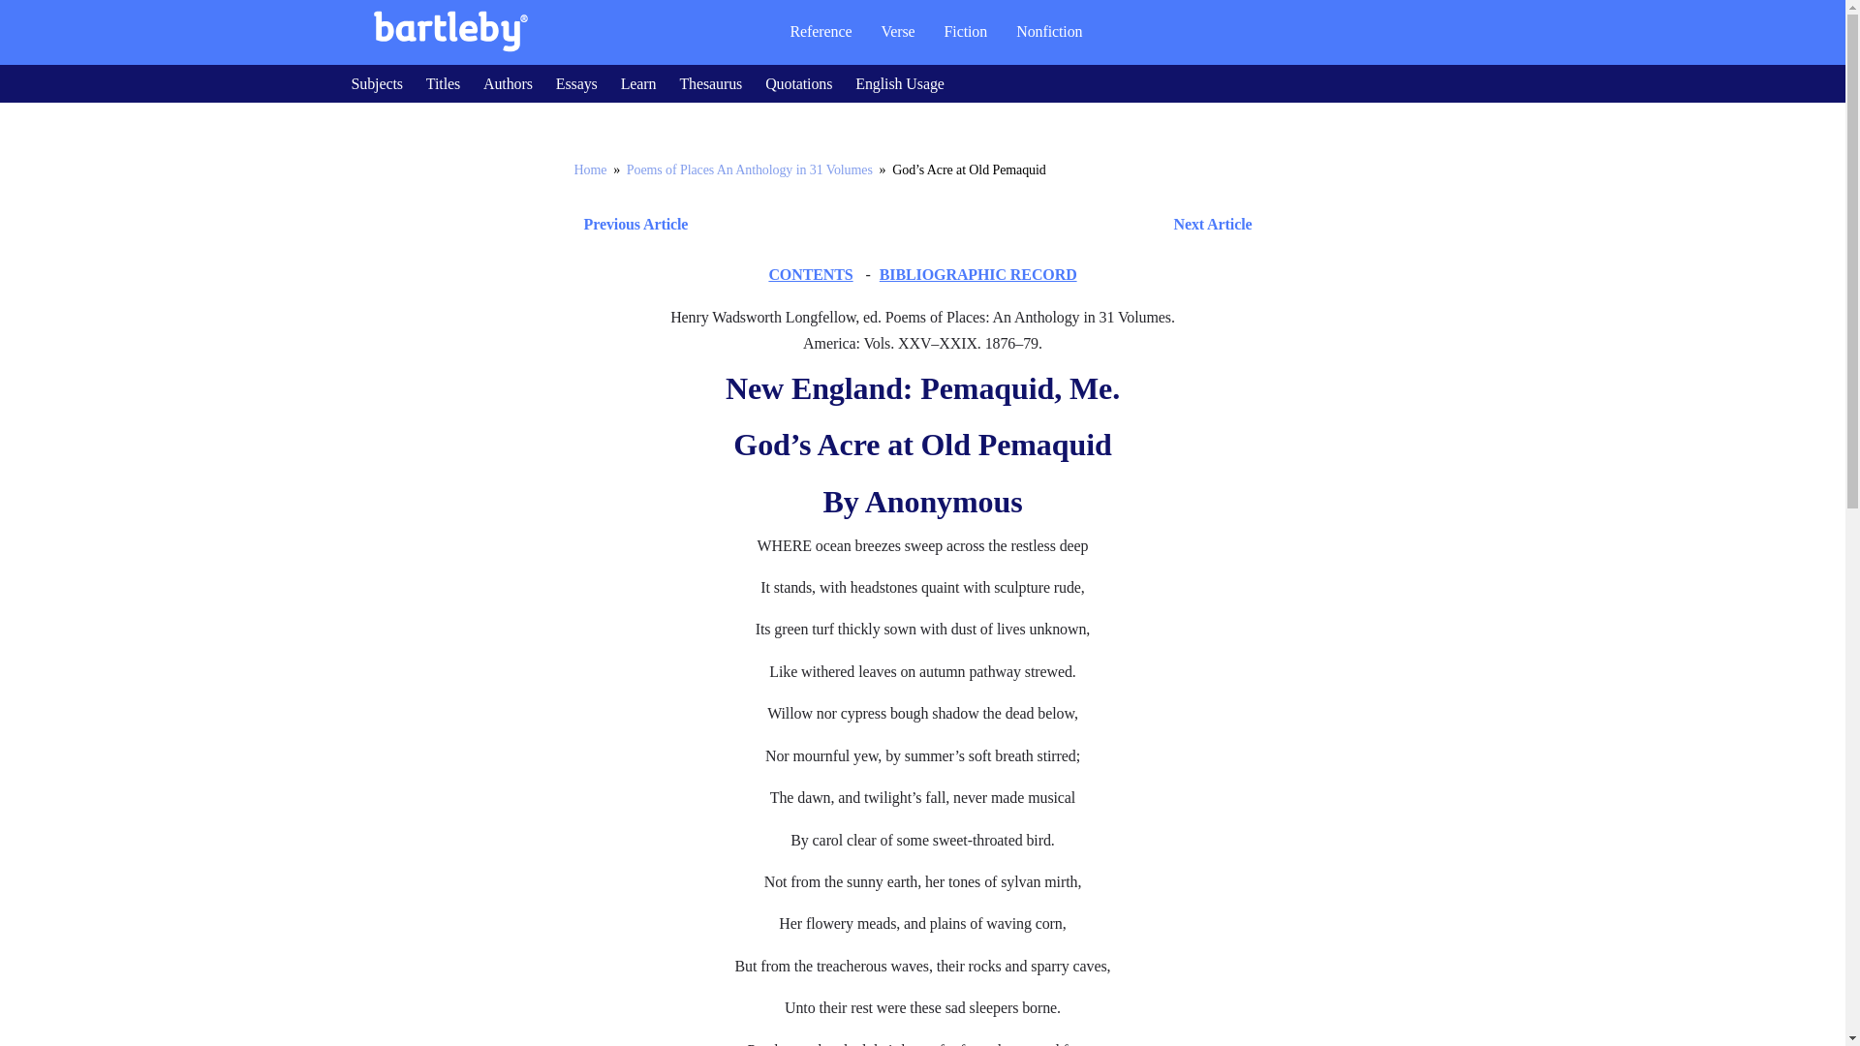 The width and height of the screenshot is (1860, 1046). Describe the element at coordinates (897, 31) in the screenshot. I see `Verse` at that location.